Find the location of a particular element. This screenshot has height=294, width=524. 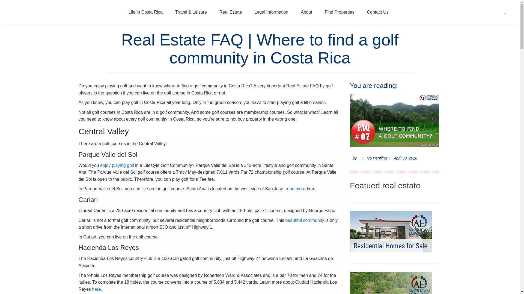

Costa Rica Legal is located at coordinates (271, 12).